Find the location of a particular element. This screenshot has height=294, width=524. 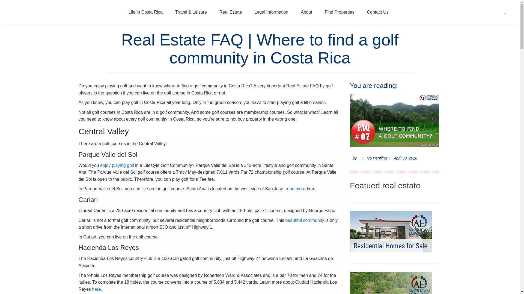

Costa Rica Legal is located at coordinates (271, 12).